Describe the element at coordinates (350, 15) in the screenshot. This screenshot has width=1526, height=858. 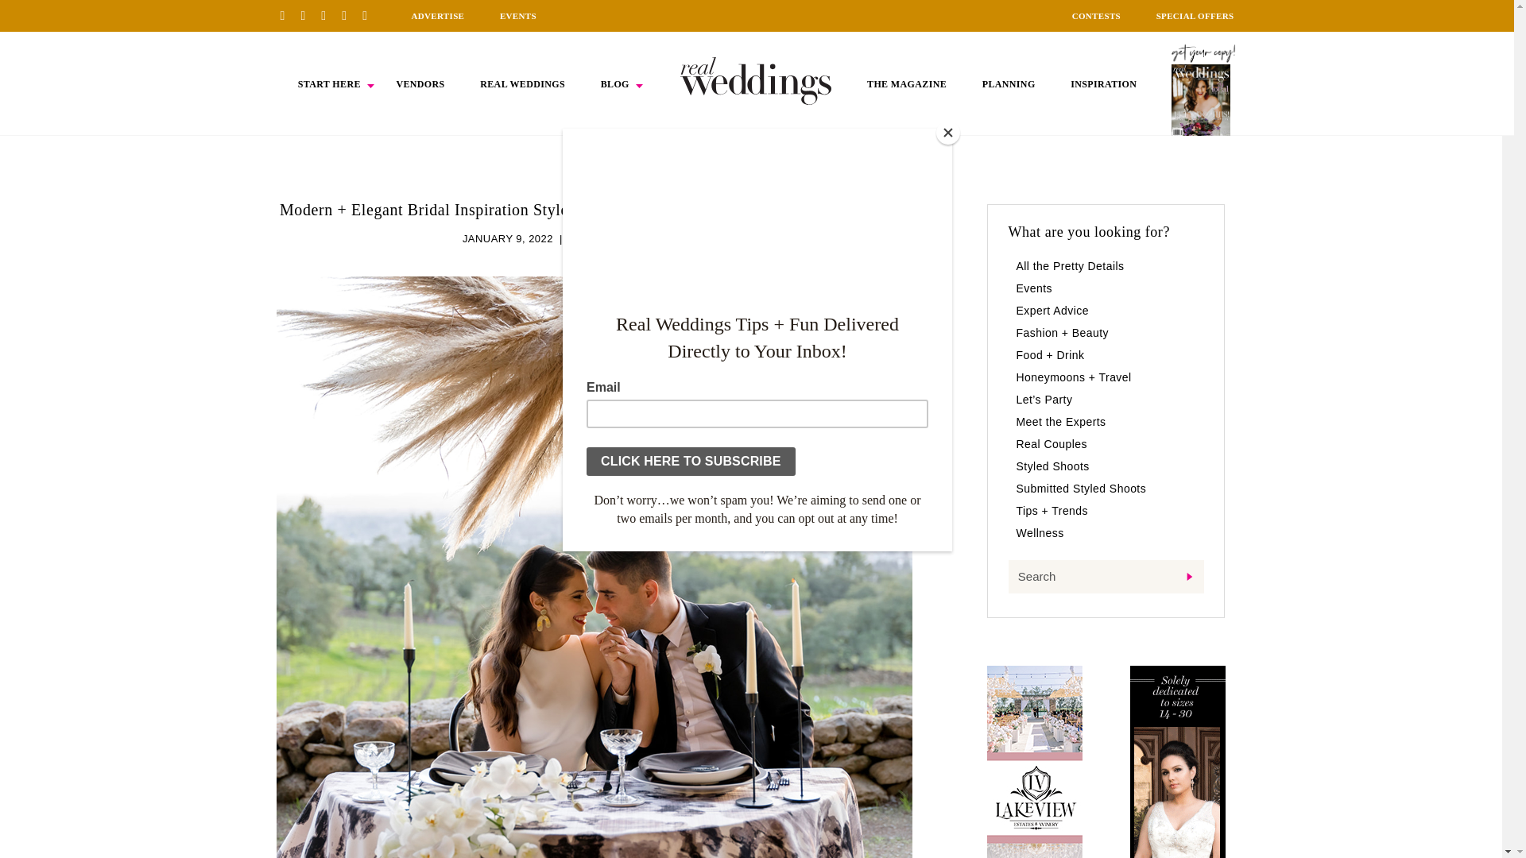
I see `Twitter` at that location.